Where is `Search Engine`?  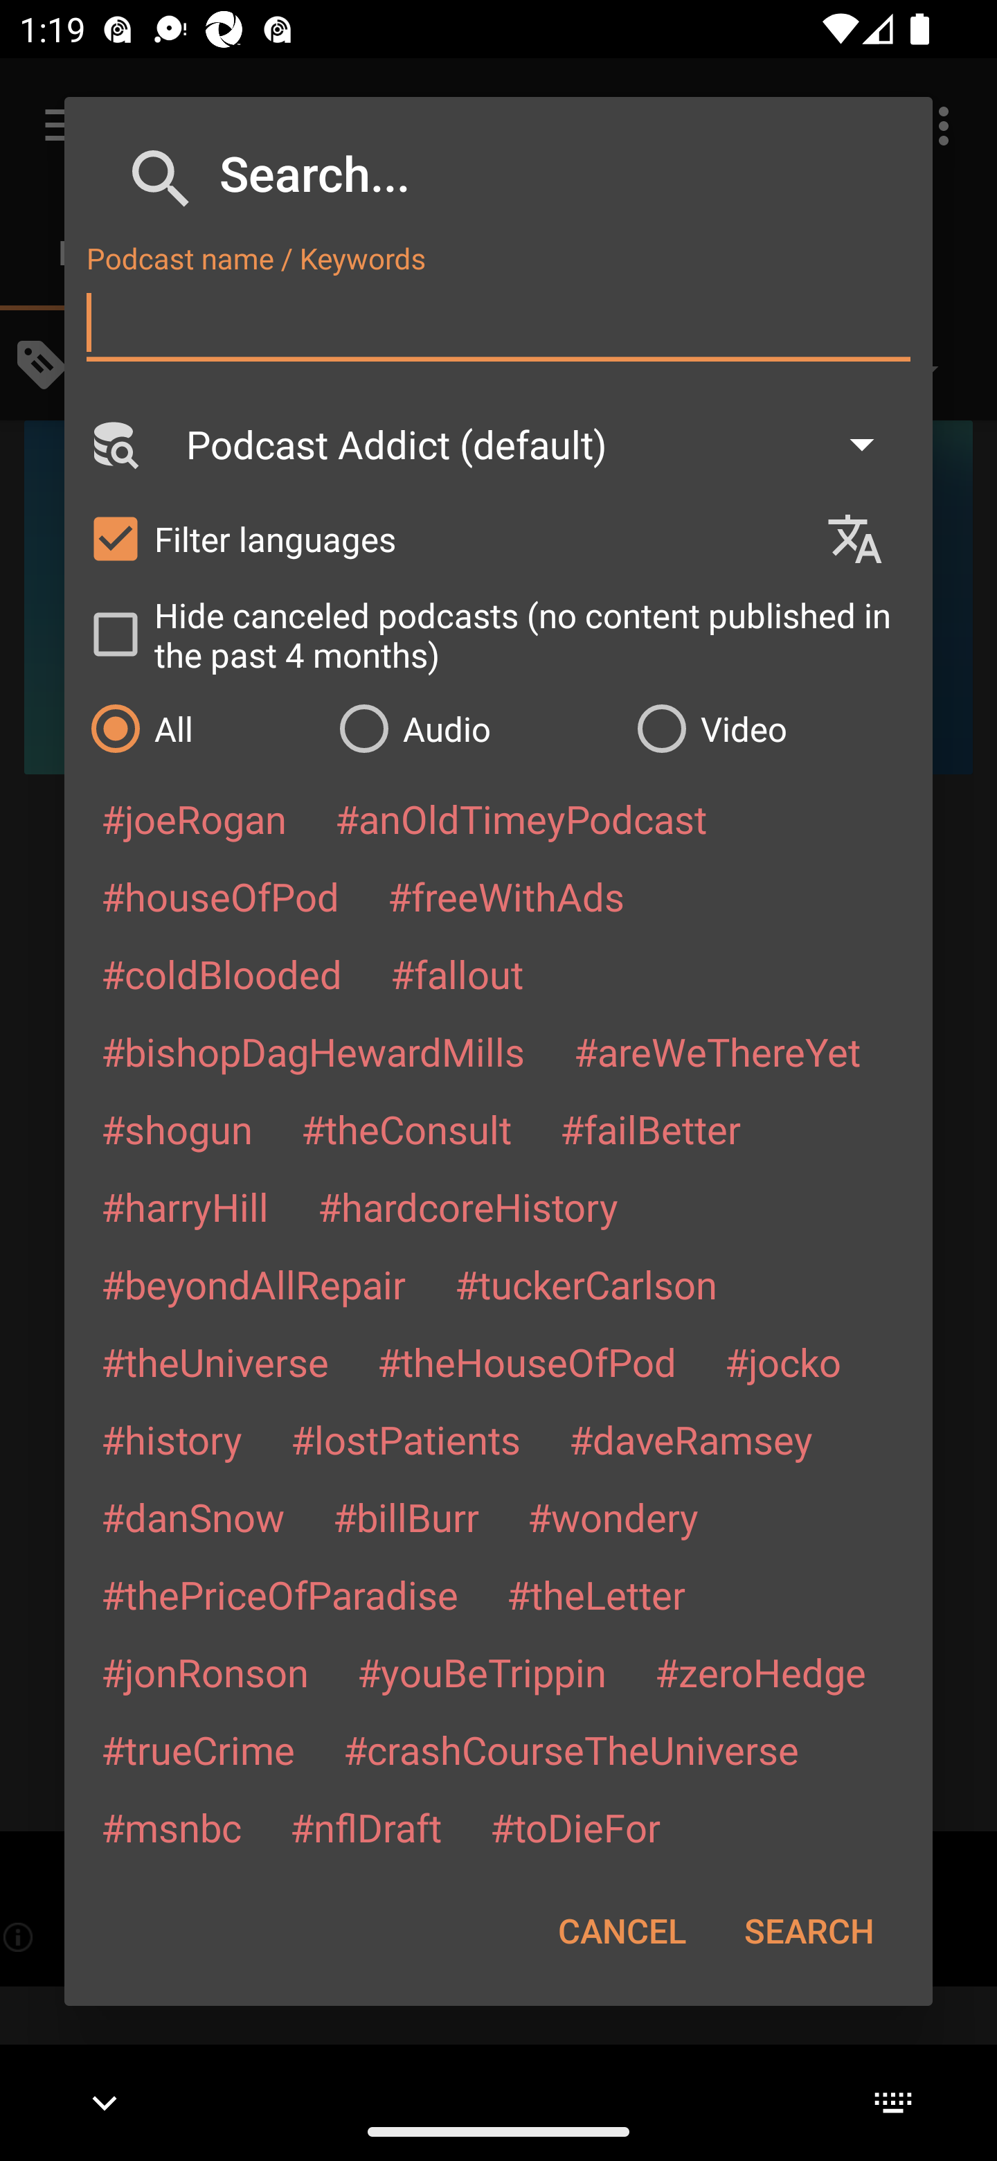
Search Engine is located at coordinates (114, 444).